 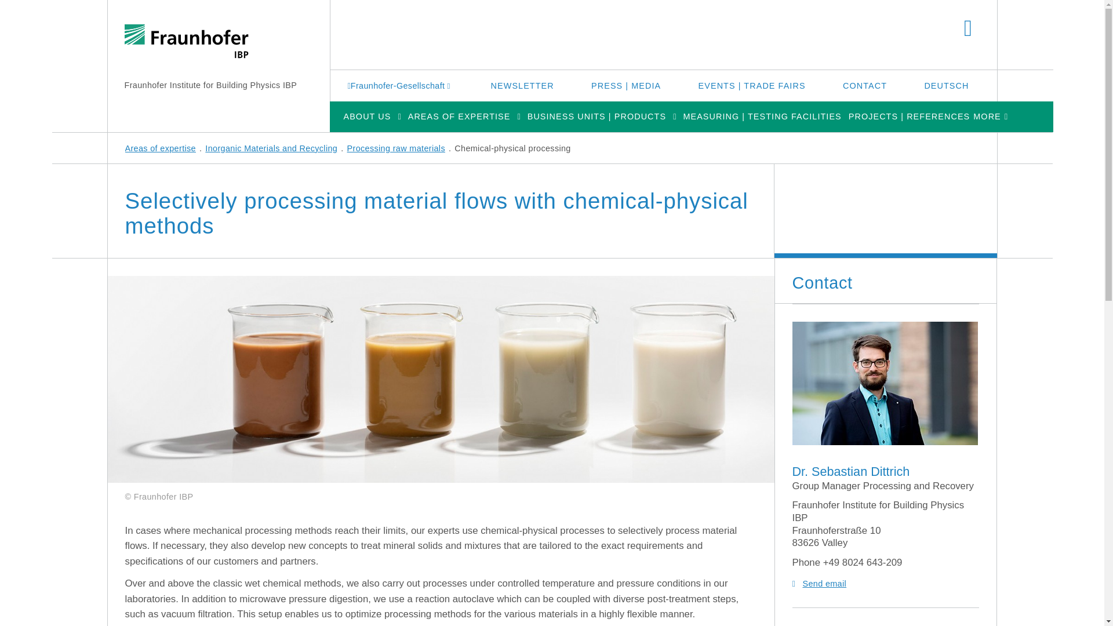 What do you see at coordinates (946, 85) in the screenshot?
I see `DEUTSCH` at bounding box center [946, 85].